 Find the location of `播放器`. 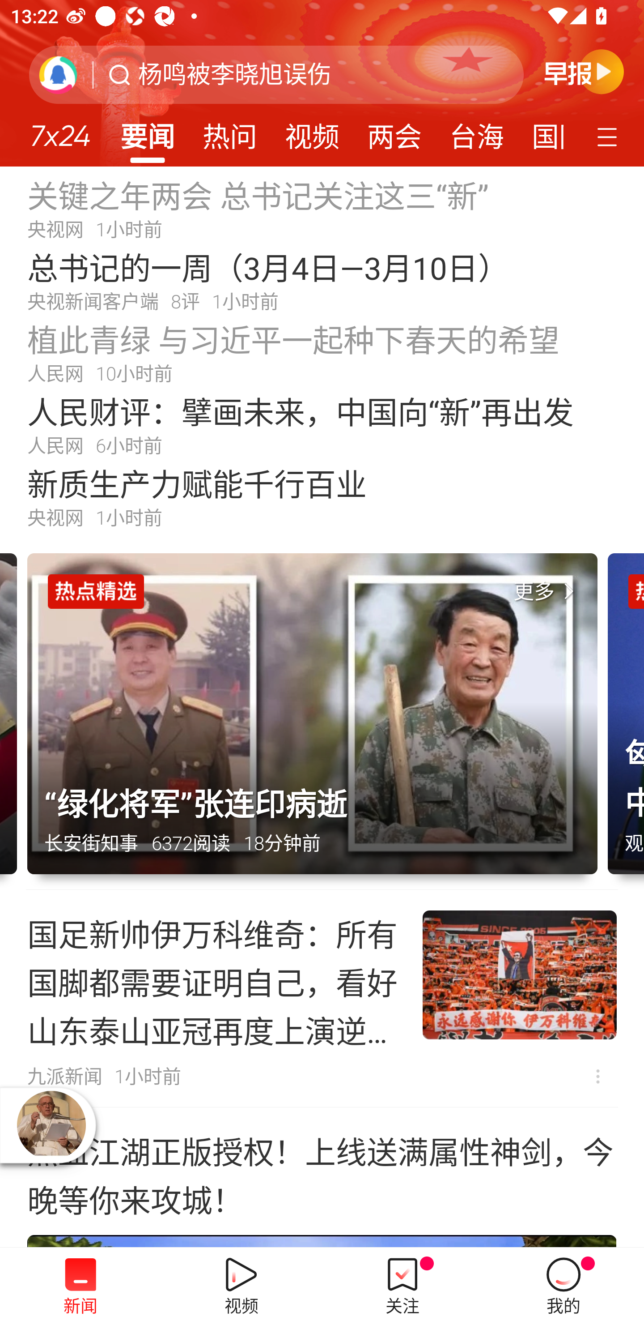

播放器 is located at coordinates (51, 1125).